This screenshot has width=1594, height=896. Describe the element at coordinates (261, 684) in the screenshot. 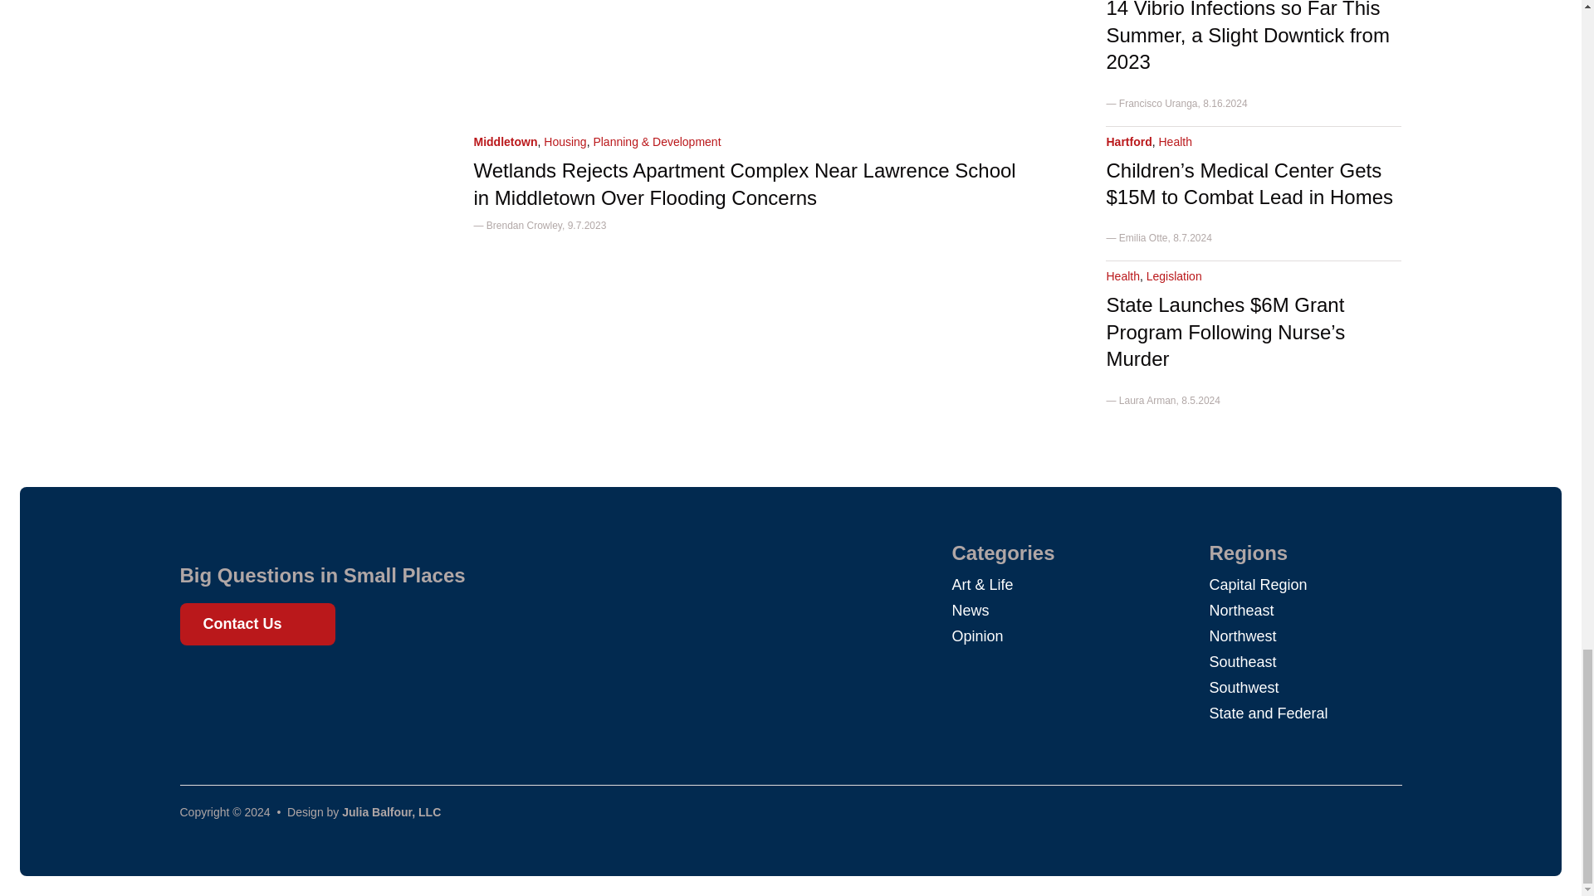

I see `instagram` at that location.